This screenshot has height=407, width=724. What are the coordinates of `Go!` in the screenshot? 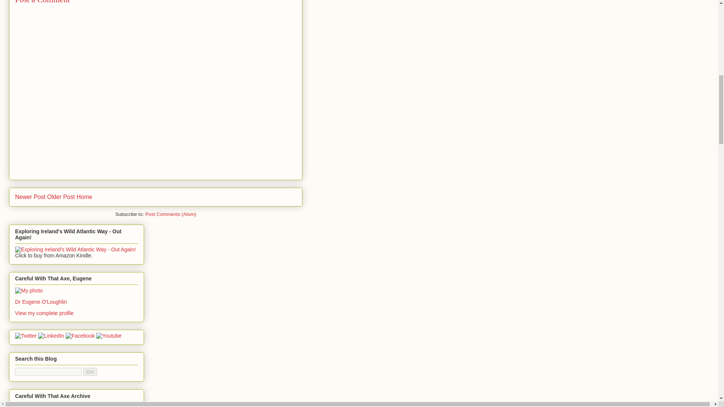 It's located at (90, 372).